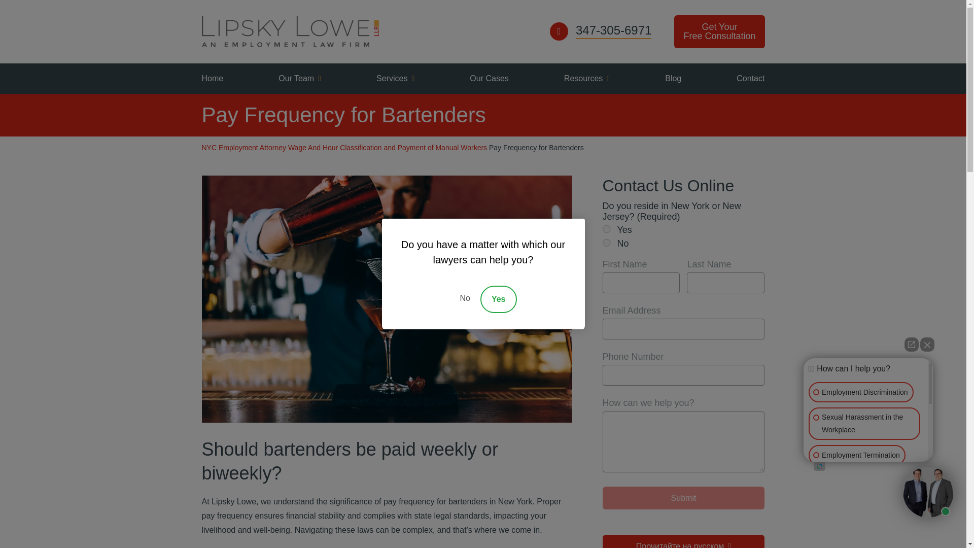 This screenshot has width=974, height=548. What do you see at coordinates (212, 78) in the screenshot?
I see `Home` at bounding box center [212, 78].